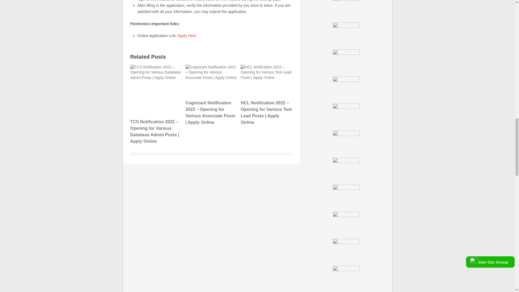 The width and height of the screenshot is (519, 292). Describe the element at coordinates (187, 36) in the screenshot. I see `Apply Here` at that location.